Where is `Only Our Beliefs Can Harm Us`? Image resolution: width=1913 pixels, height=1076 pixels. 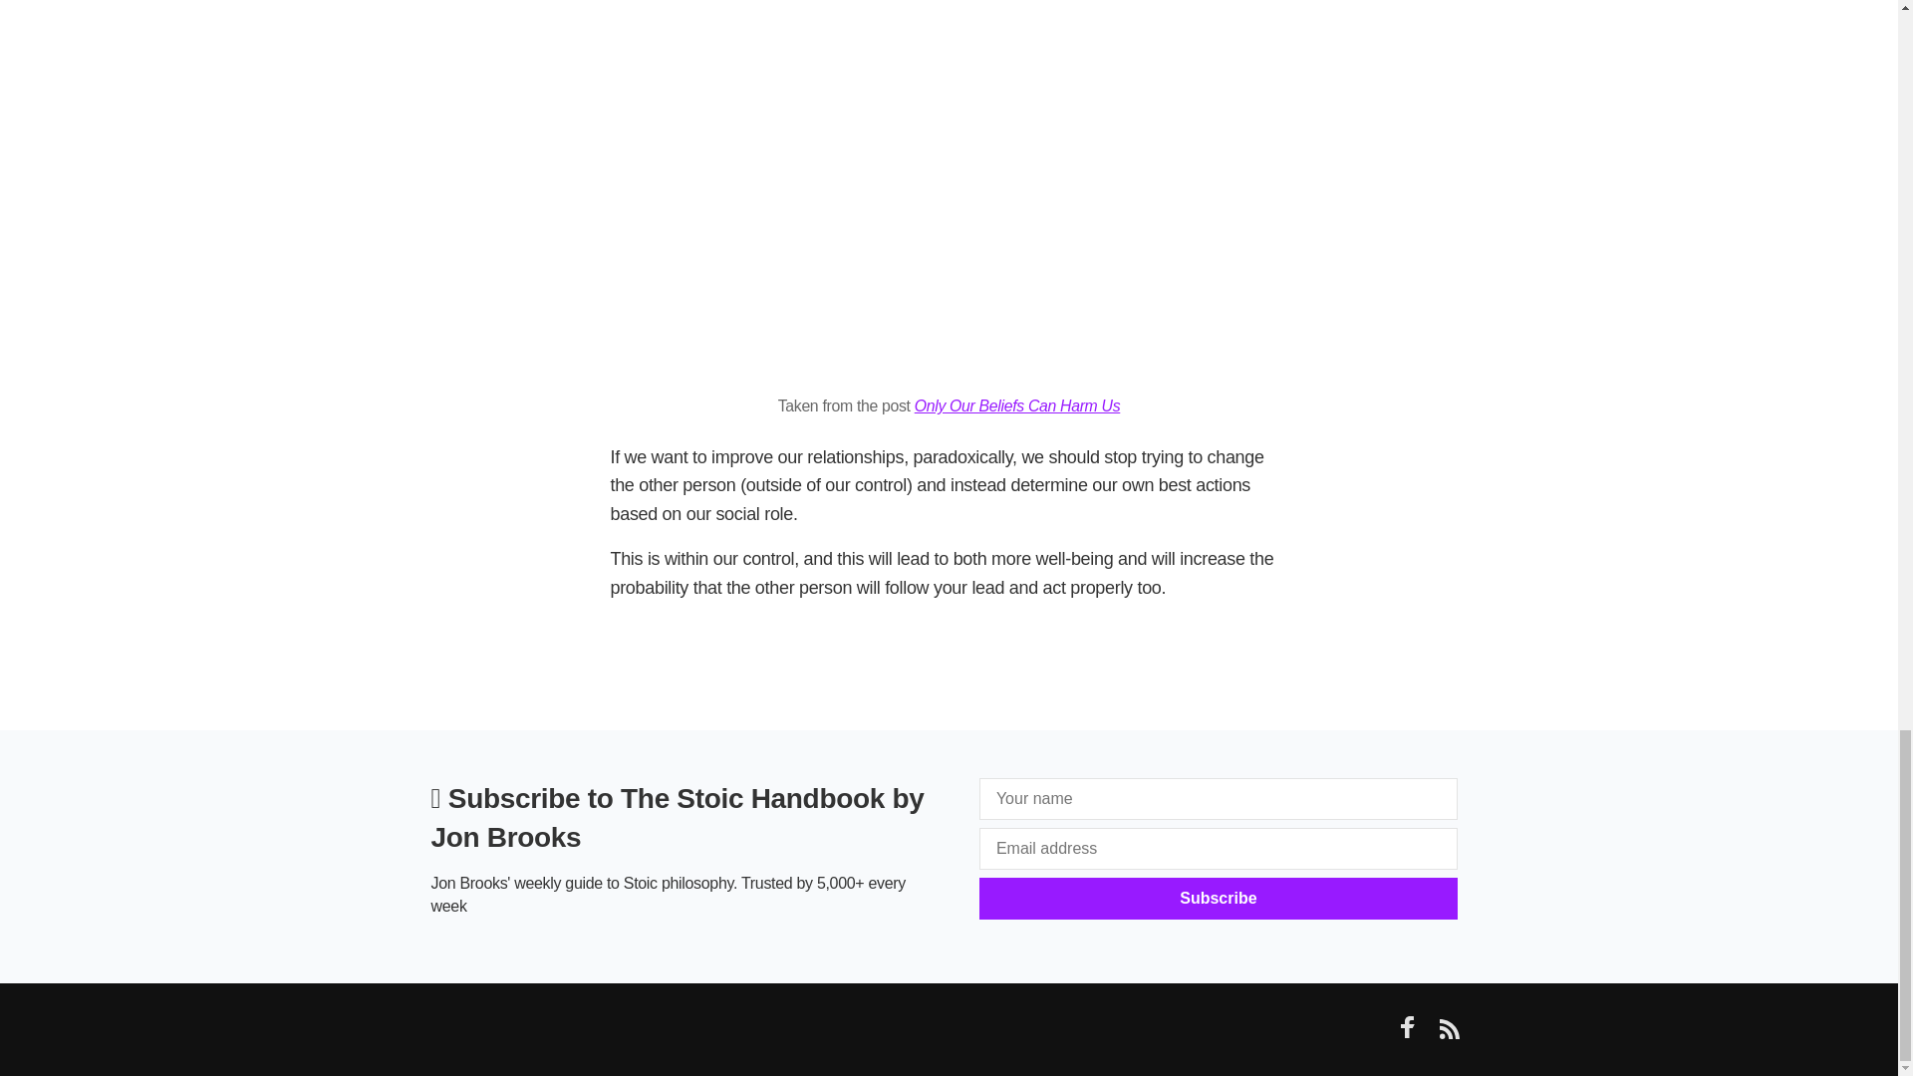
Only Our Beliefs Can Harm Us is located at coordinates (1017, 404).